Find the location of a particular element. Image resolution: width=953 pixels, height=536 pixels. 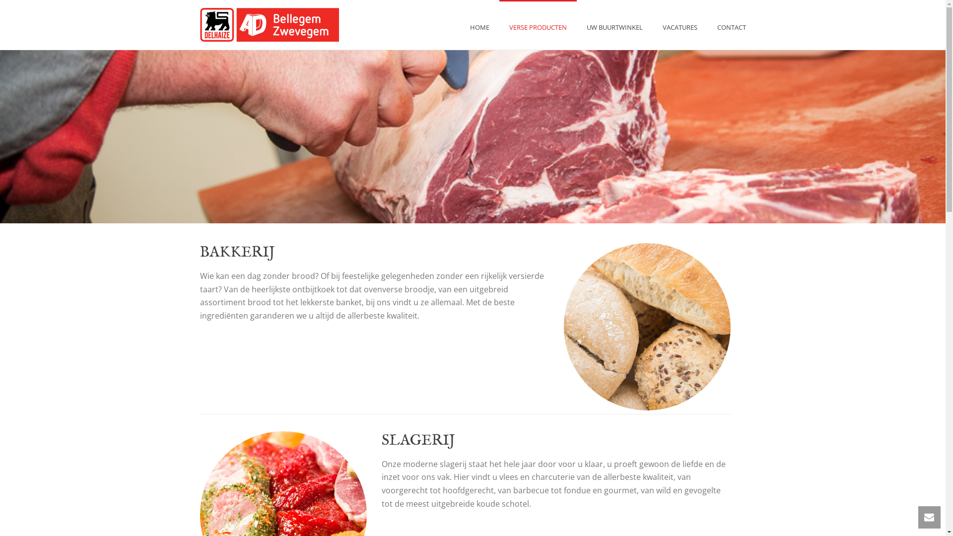

VERSE PRODUCTEN is located at coordinates (538, 25).